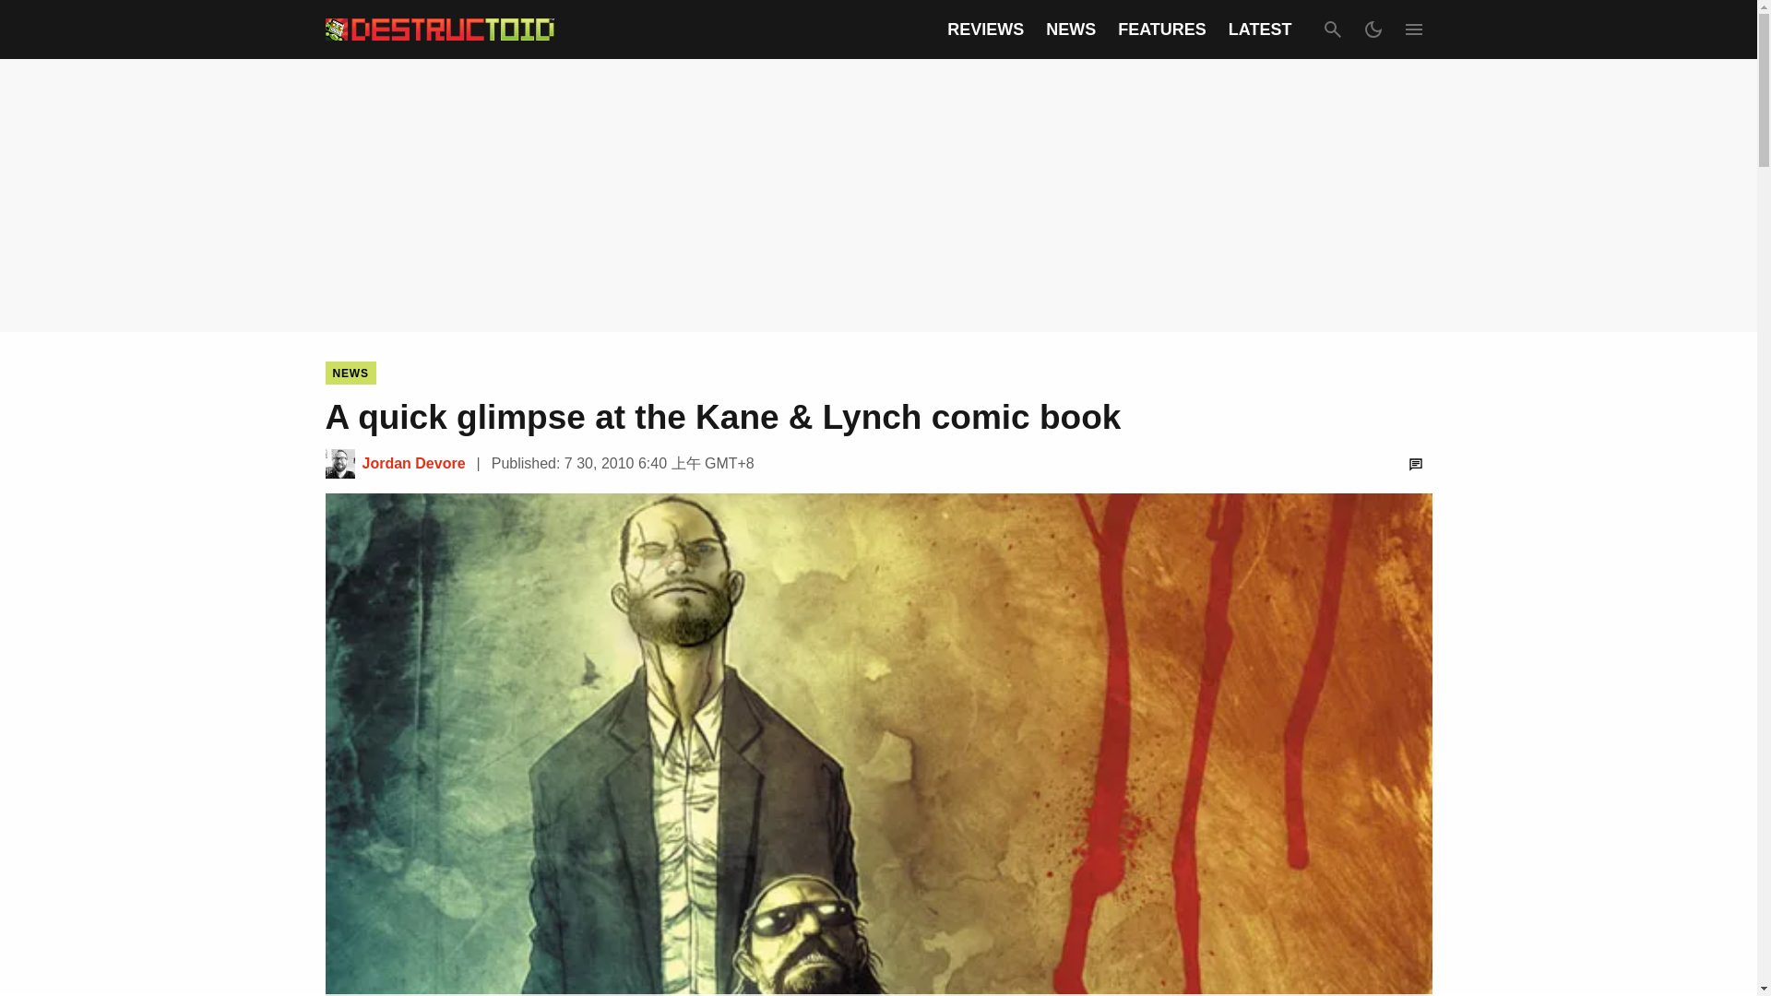  I want to click on REVIEWS, so click(985, 30).